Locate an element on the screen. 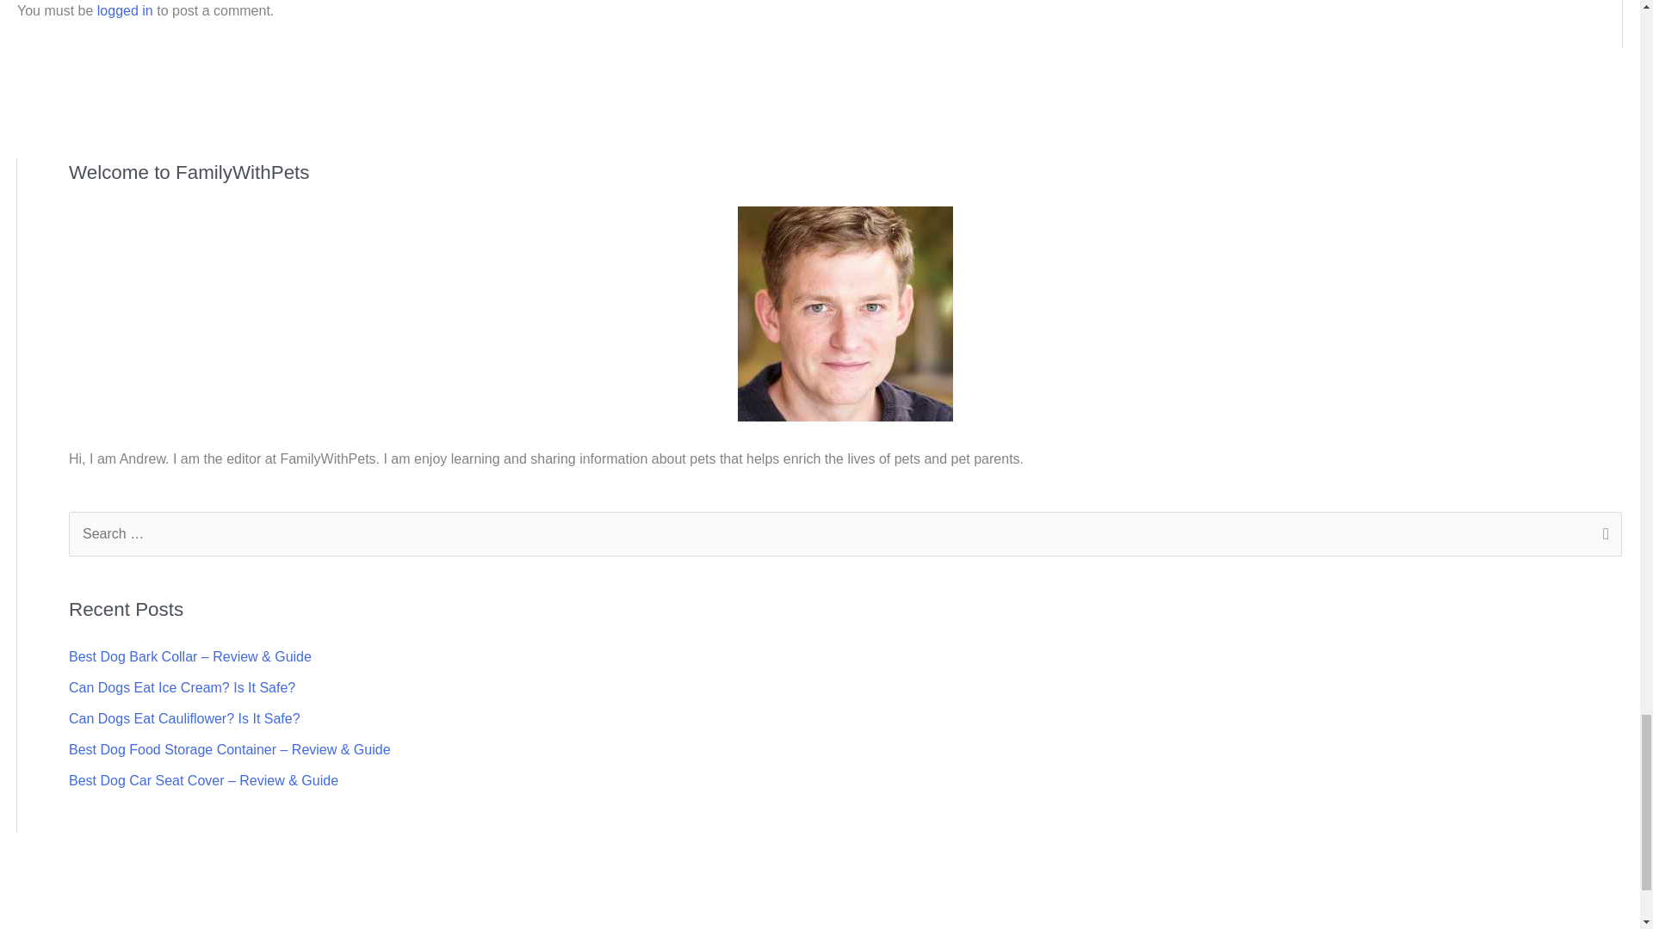  Can Dogs Eat Cauliflower? Is It Safe? is located at coordinates (184, 718).